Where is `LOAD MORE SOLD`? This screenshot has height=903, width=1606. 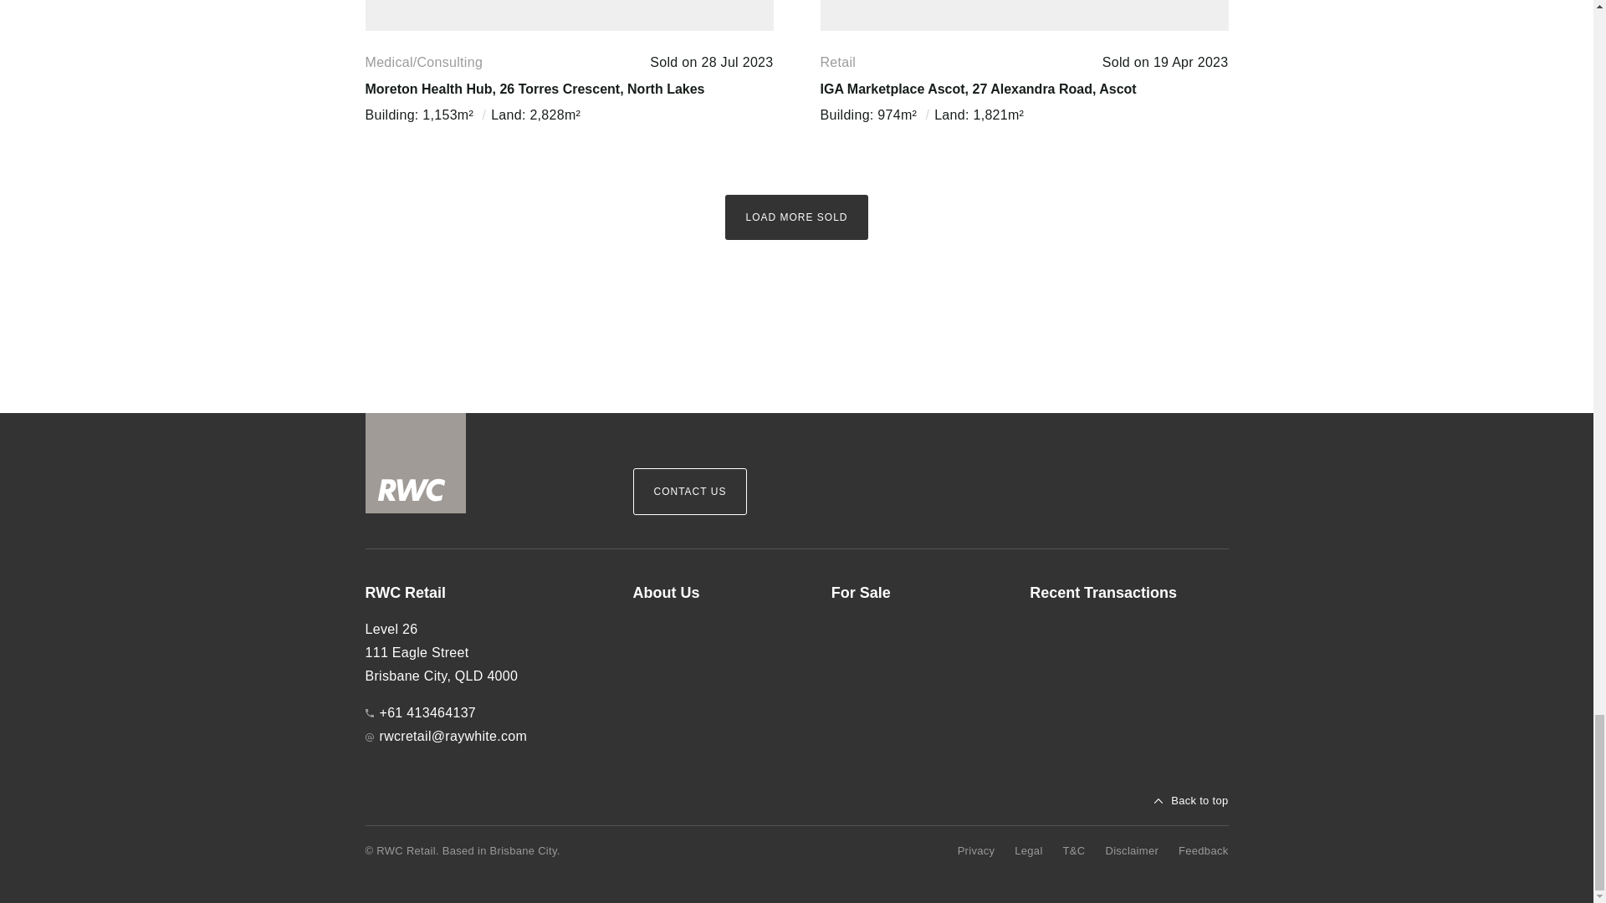 LOAD MORE SOLD is located at coordinates (796, 217).